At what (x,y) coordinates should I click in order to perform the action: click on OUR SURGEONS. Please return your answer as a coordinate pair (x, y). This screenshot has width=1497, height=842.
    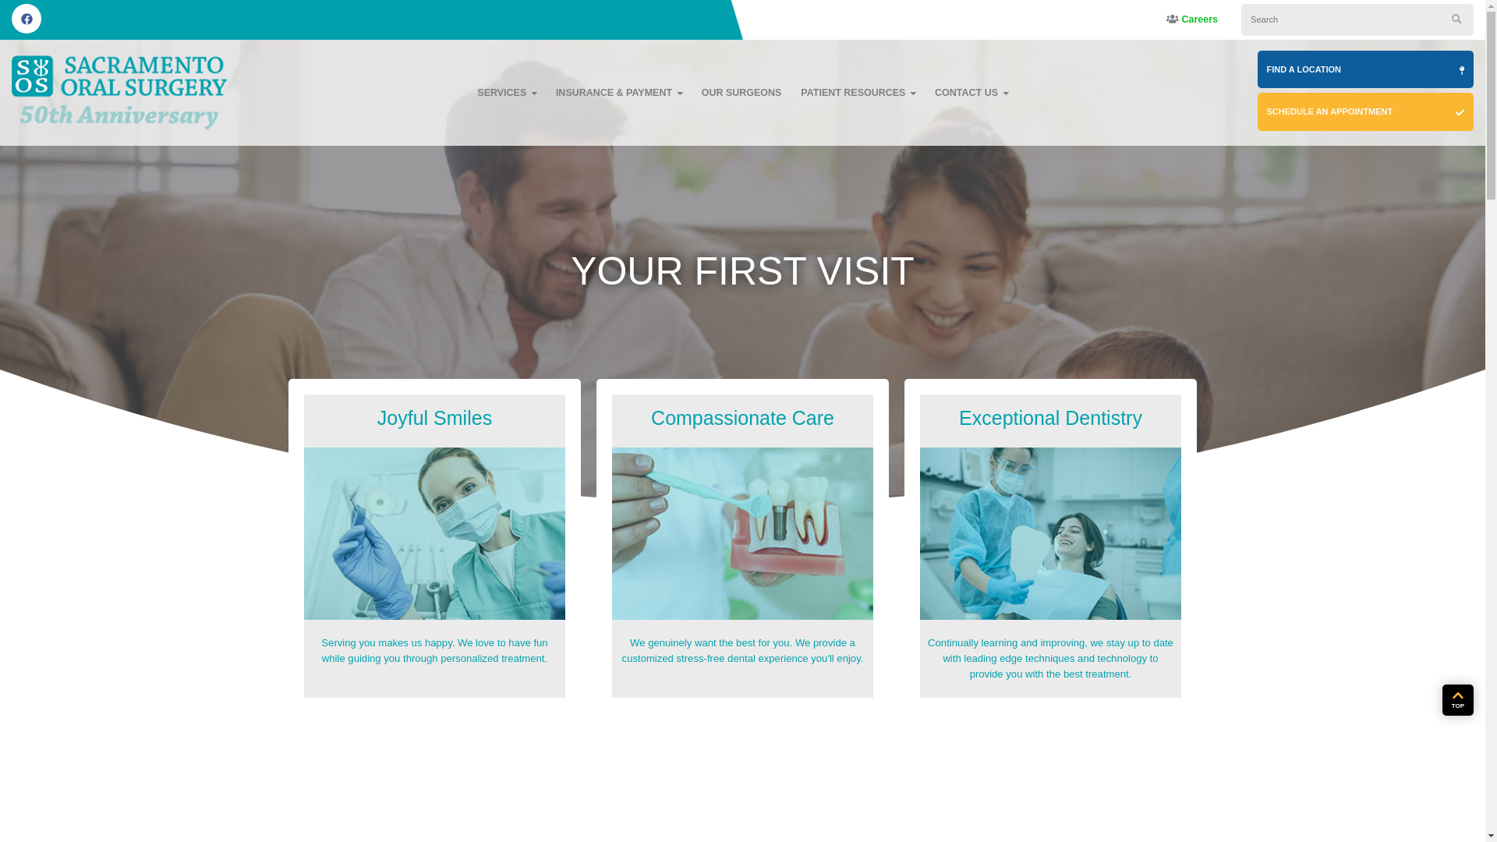
    Looking at the image, I should click on (741, 92).